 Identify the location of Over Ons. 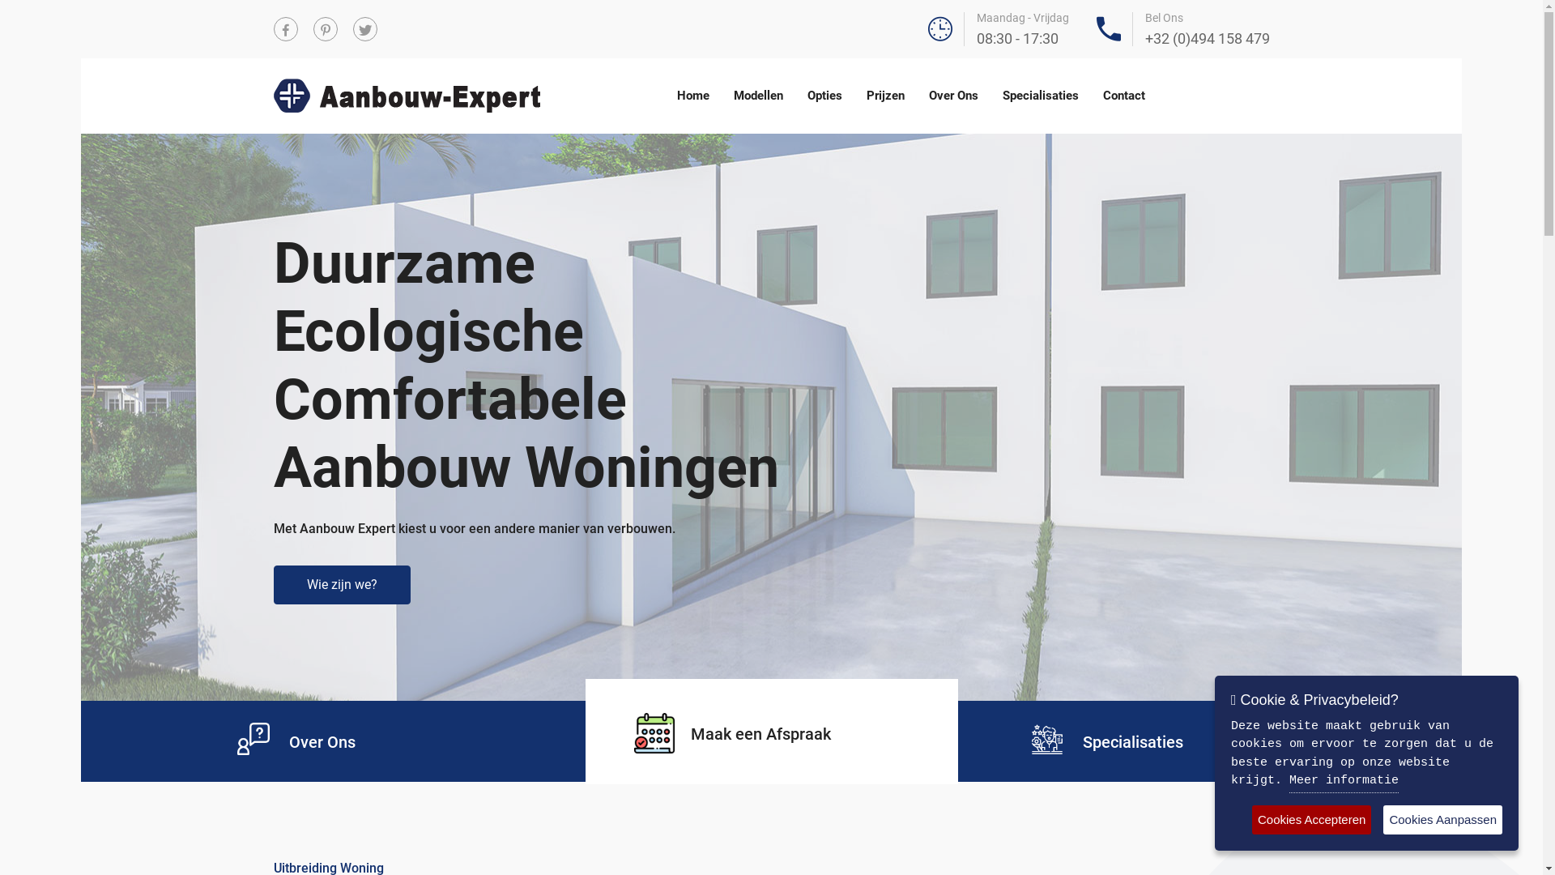
(322, 741).